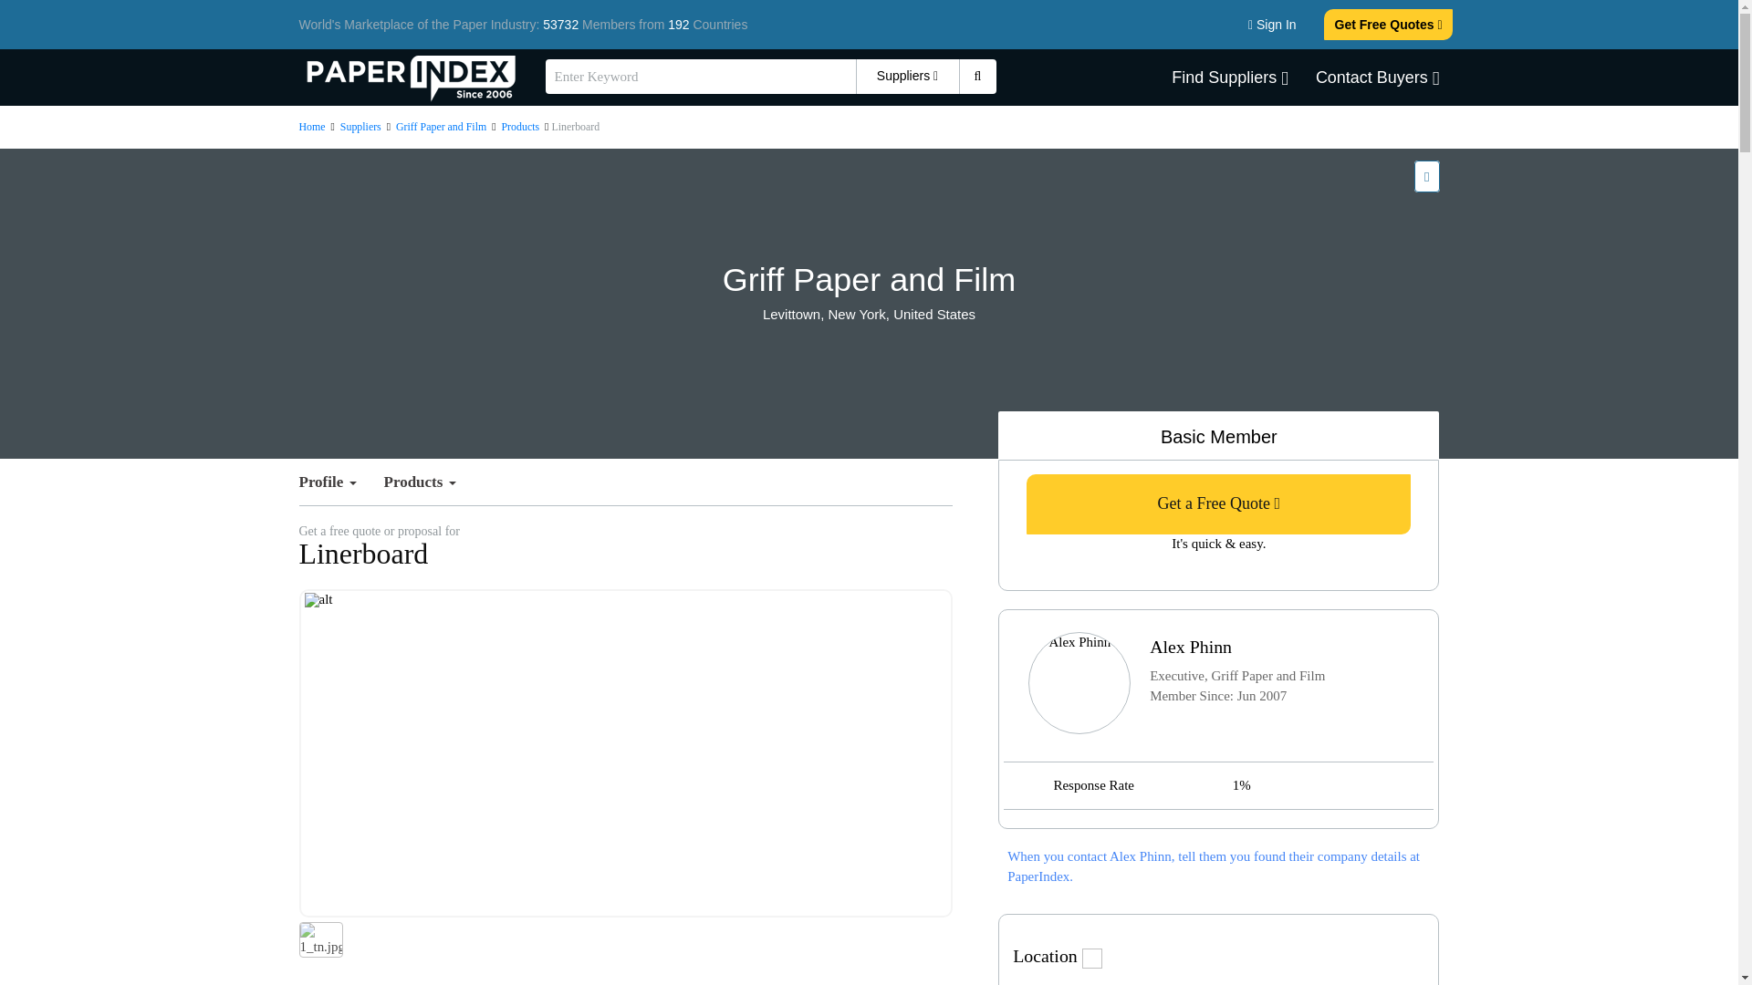 This screenshot has width=1752, height=985. What do you see at coordinates (1378, 77) in the screenshot?
I see `Contact Buyers` at bounding box center [1378, 77].